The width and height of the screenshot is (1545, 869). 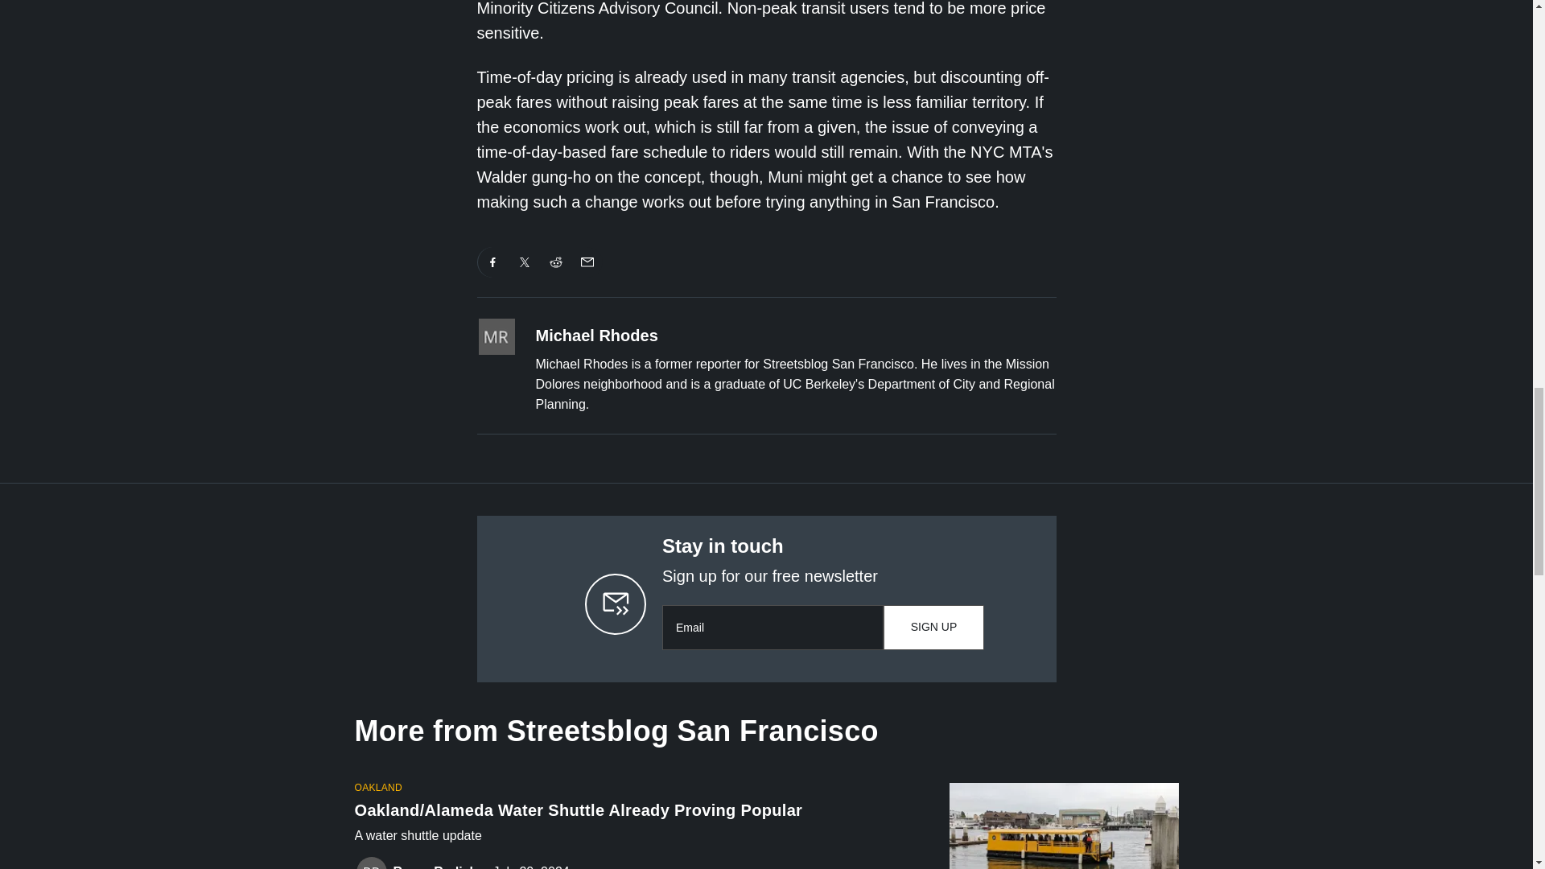 What do you see at coordinates (492, 262) in the screenshot?
I see `Share on Facebook` at bounding box center [492, 262].